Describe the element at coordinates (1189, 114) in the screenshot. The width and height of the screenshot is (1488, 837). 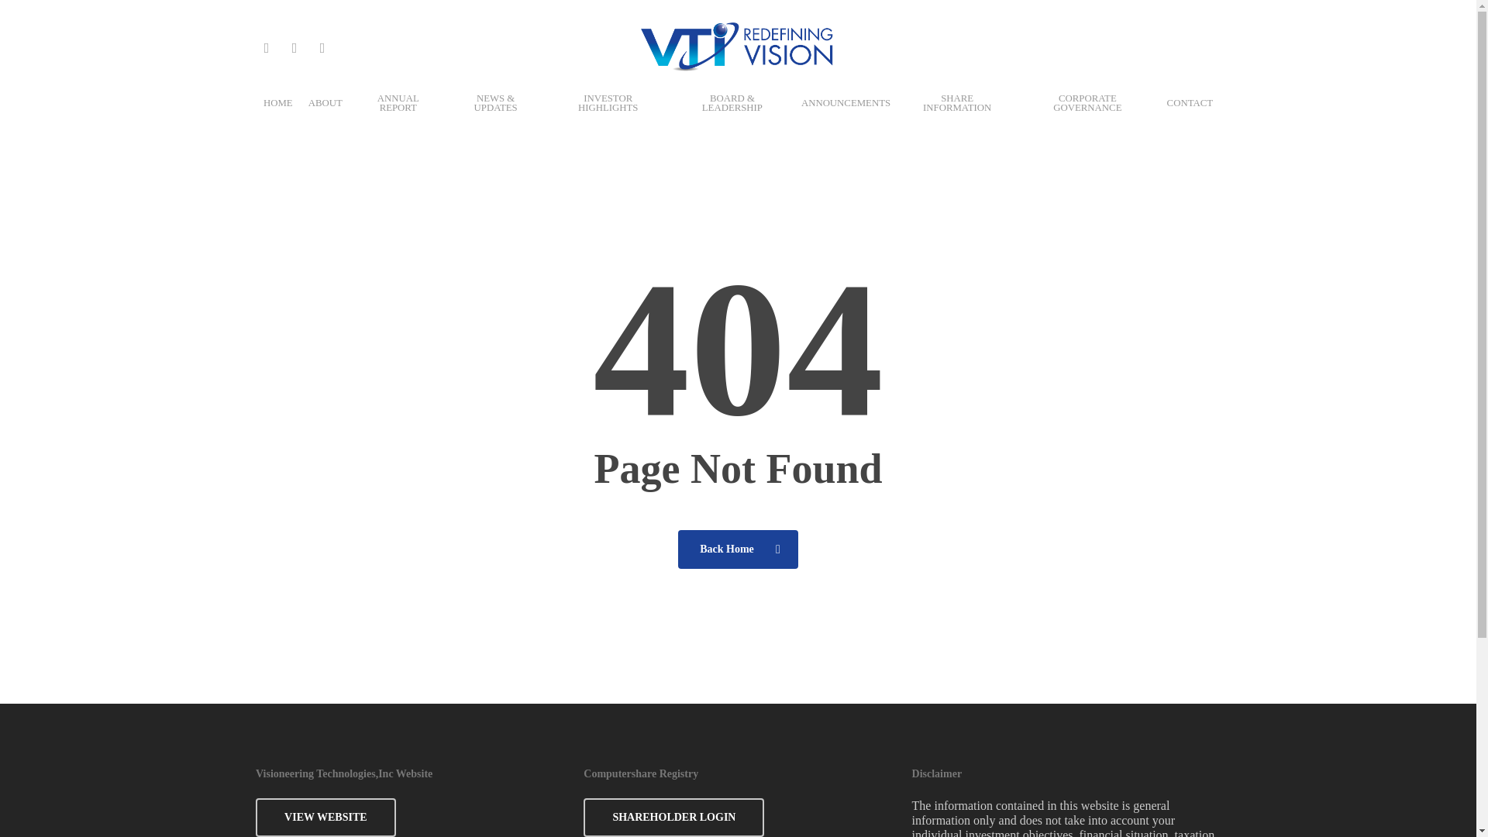
I see `CONTACT` at that location.